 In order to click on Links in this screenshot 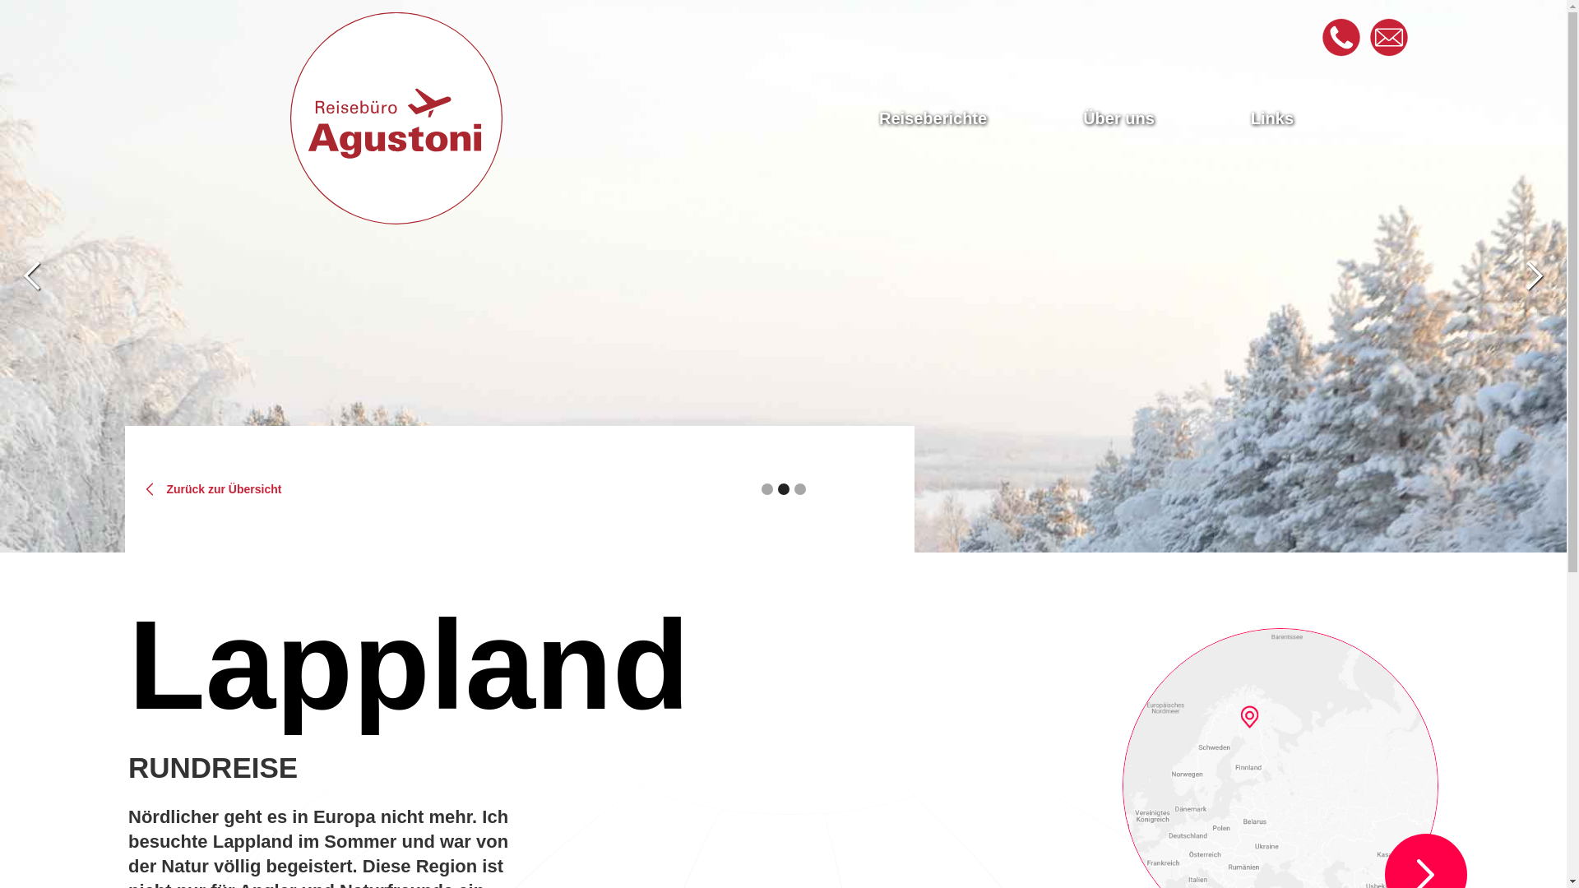, I will do `click(1272, 118)`.